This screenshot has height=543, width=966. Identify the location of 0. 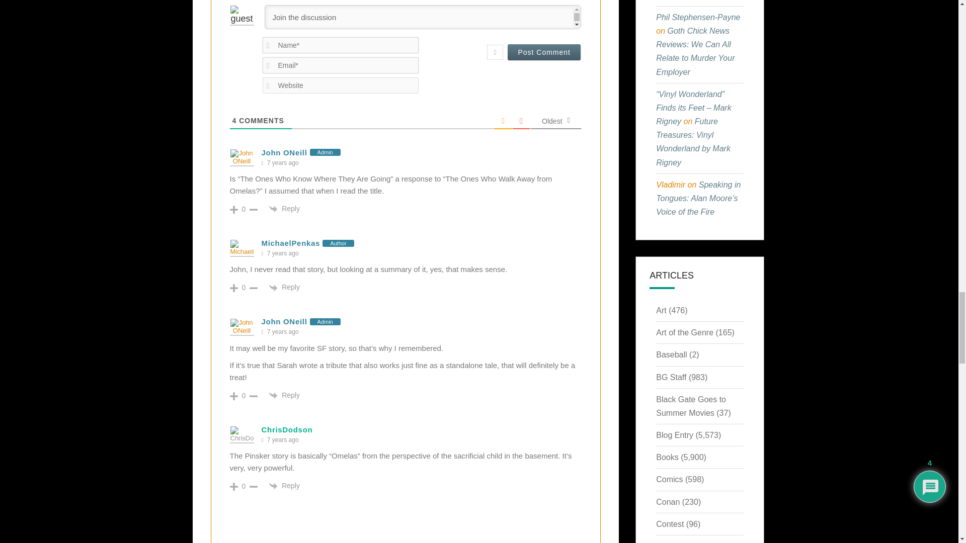
(244, 209).